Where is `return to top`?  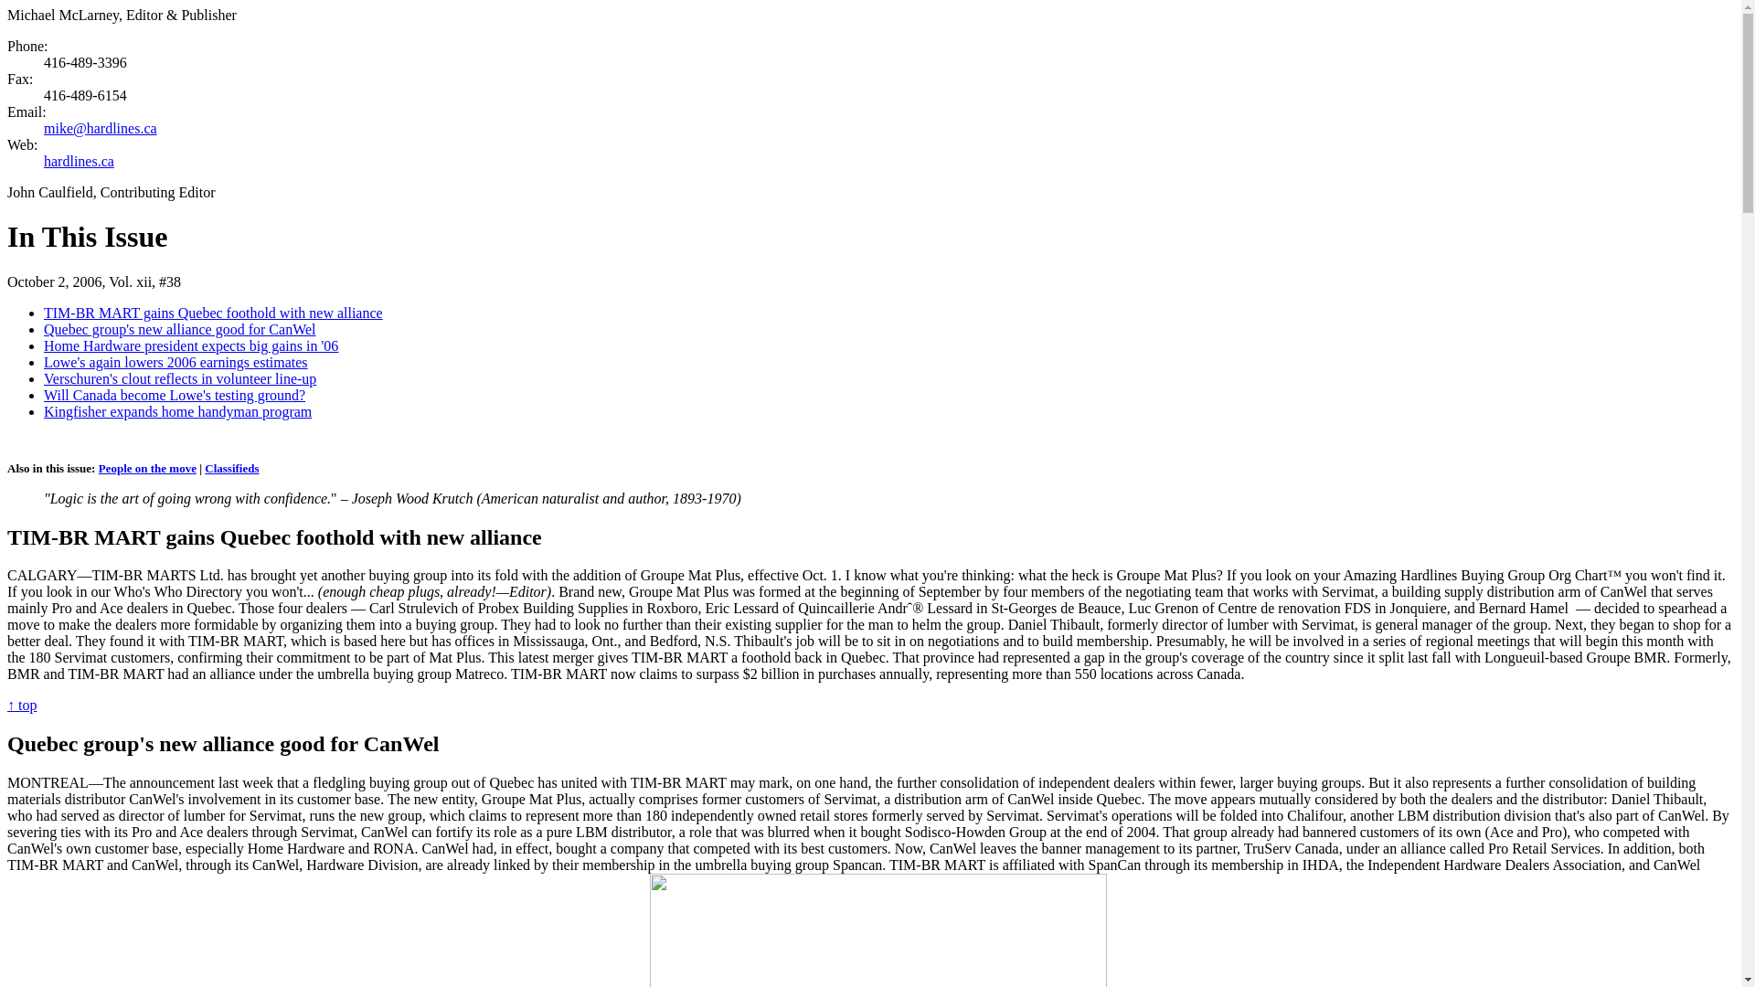
return to top is located at coordinates (22, 704).